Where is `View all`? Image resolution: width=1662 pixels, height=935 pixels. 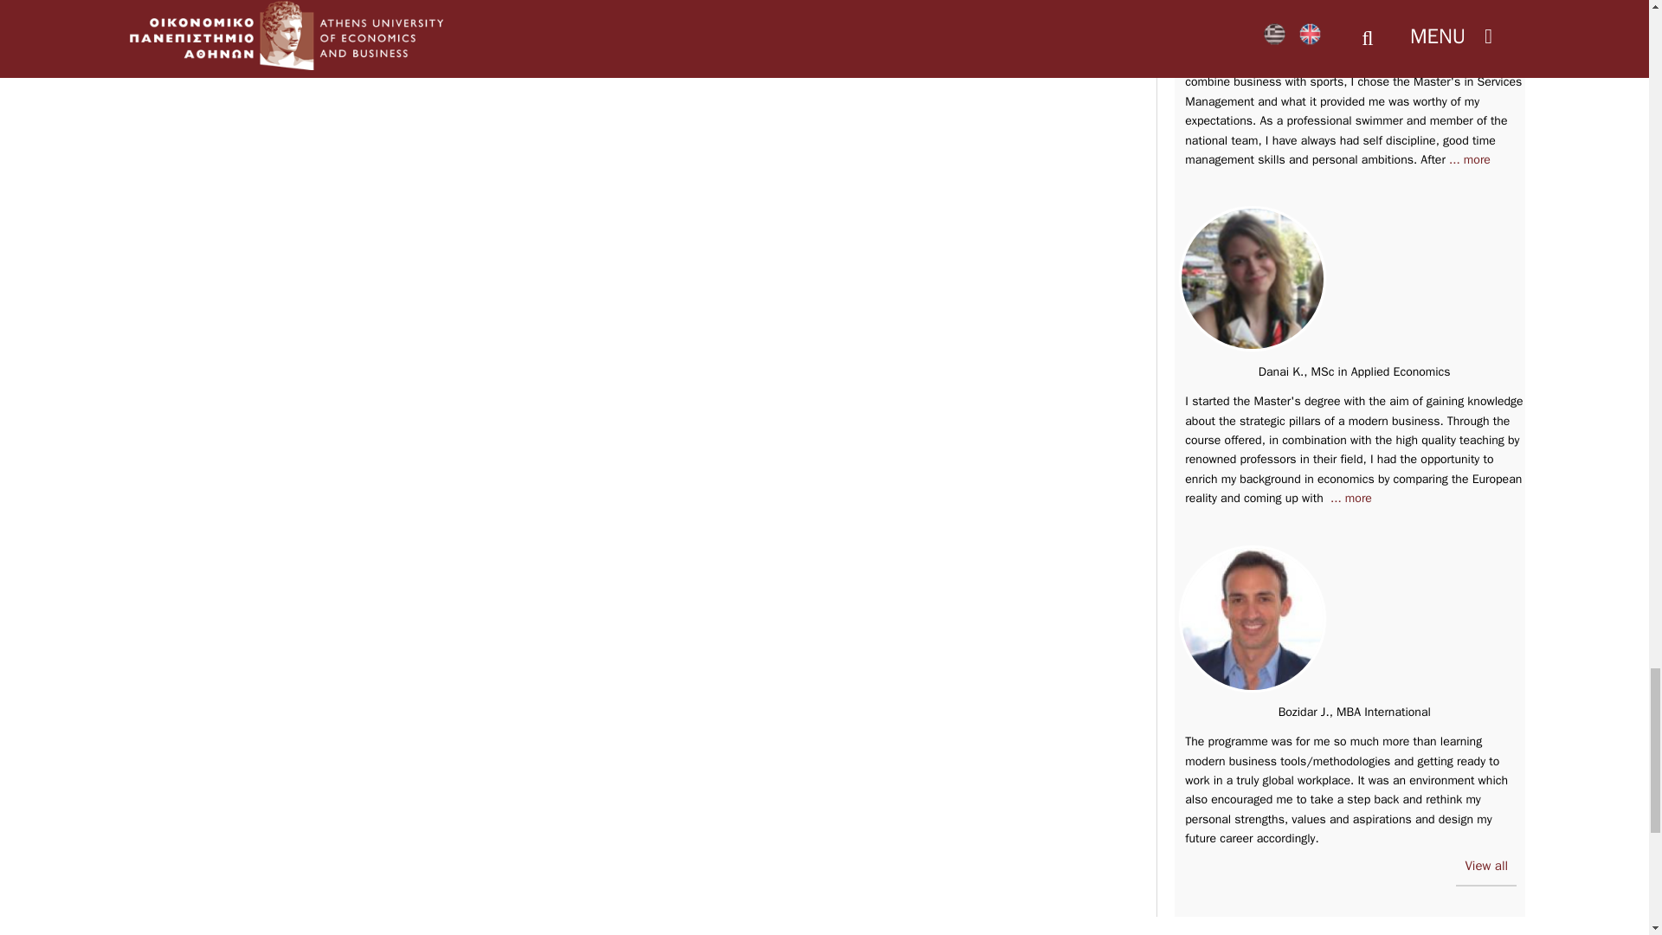
View all is located at coordinates (1485, 871).